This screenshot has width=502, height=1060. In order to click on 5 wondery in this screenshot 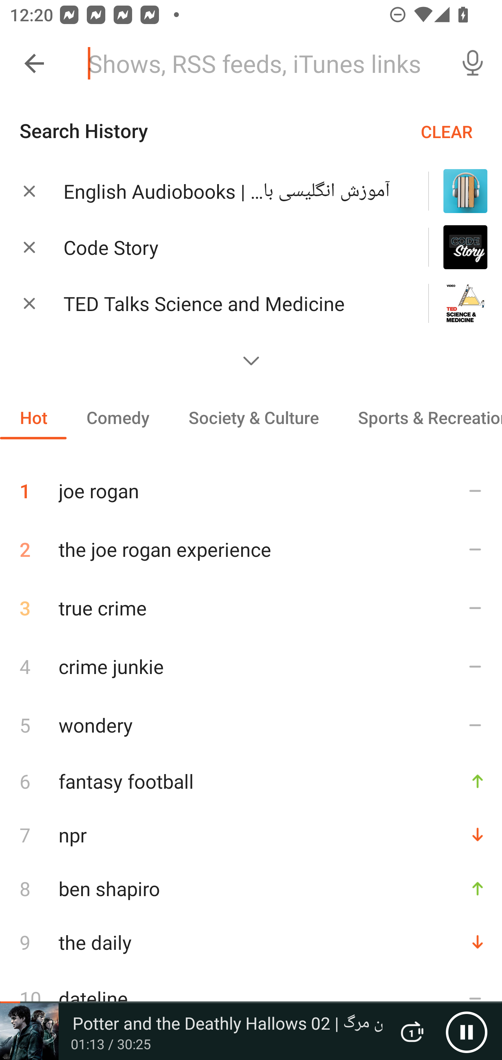, I will do `click(251, 725)`.